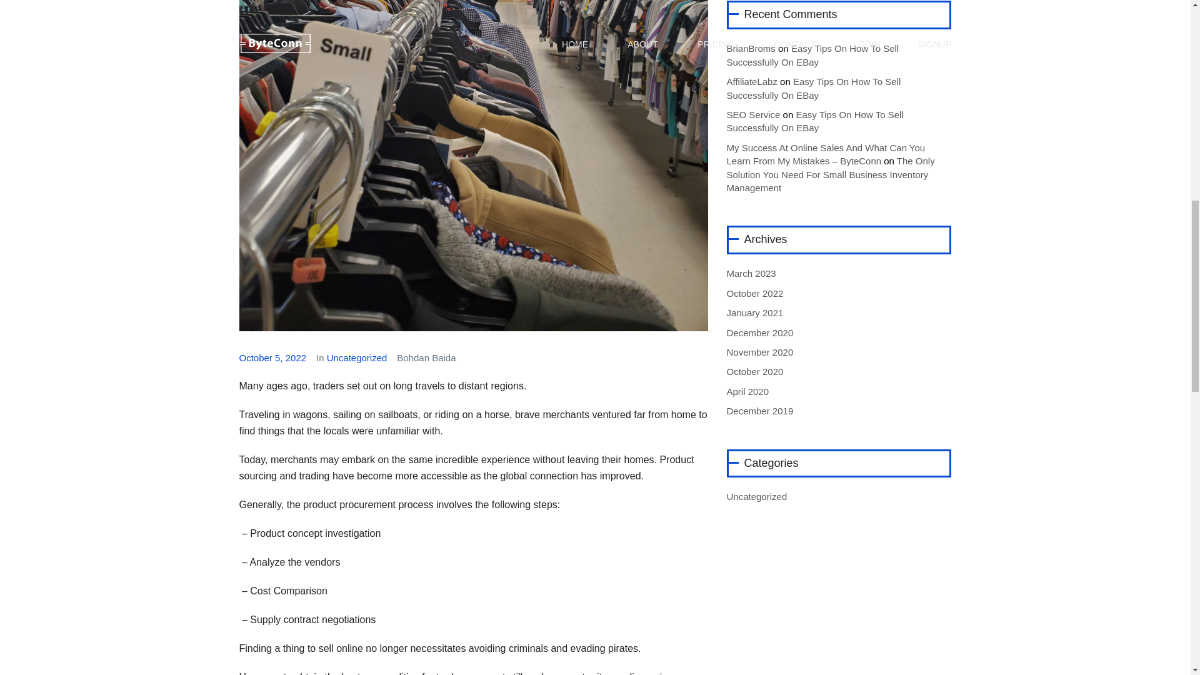 The width and height of the screenshot is (1200, 675). What do you see at coordinates (750, 49) in the screenshot?
I see `BrianBroms` at bounding box center [750, 49].